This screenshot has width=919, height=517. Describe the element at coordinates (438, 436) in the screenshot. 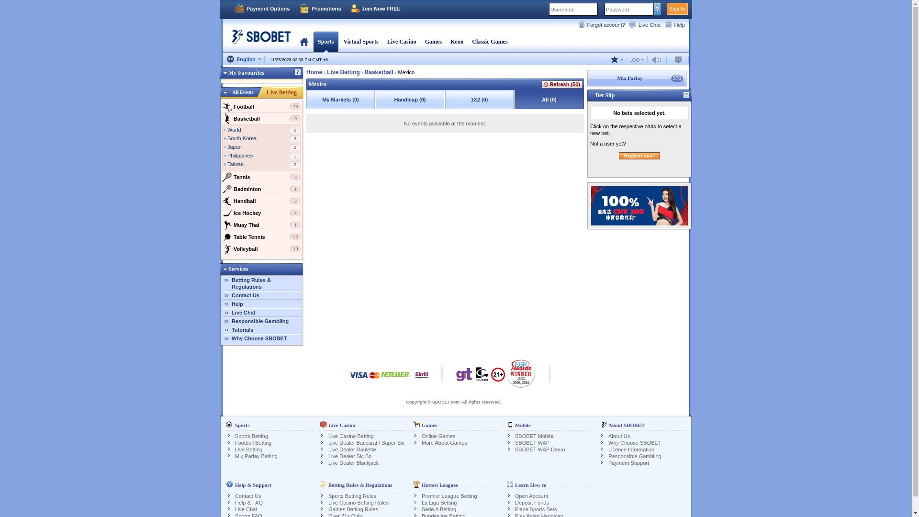

I see `Online Games` at that location.